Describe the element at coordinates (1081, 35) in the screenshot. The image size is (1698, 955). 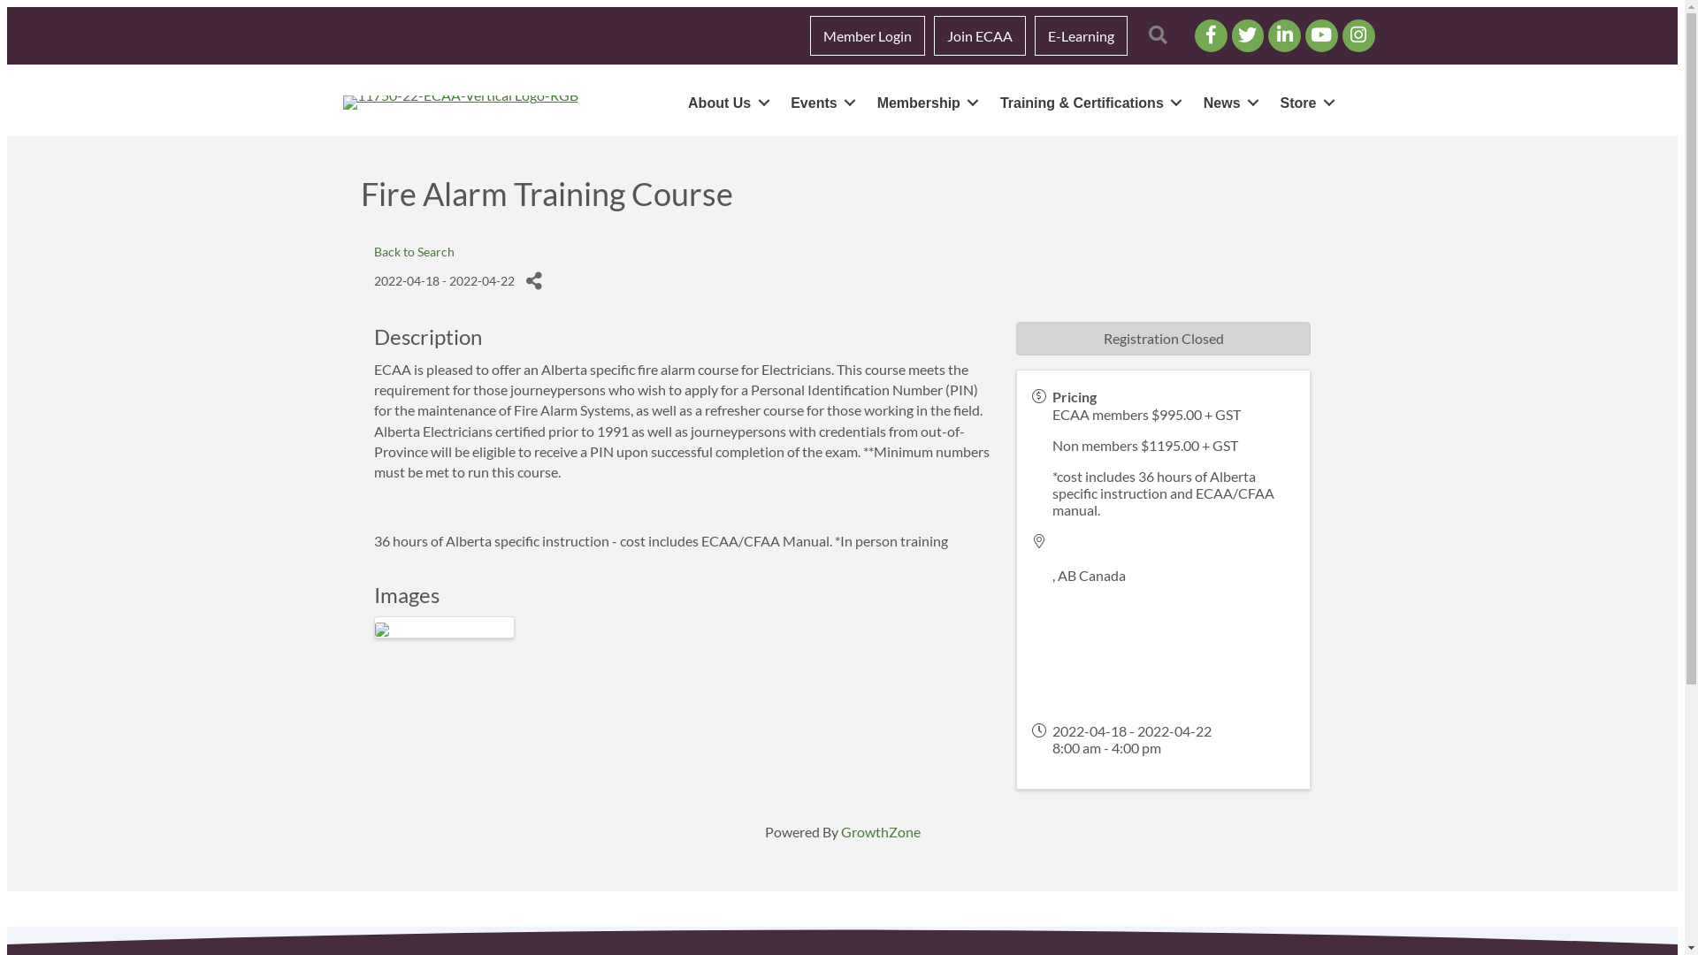
I see `E-Learning` at that location.